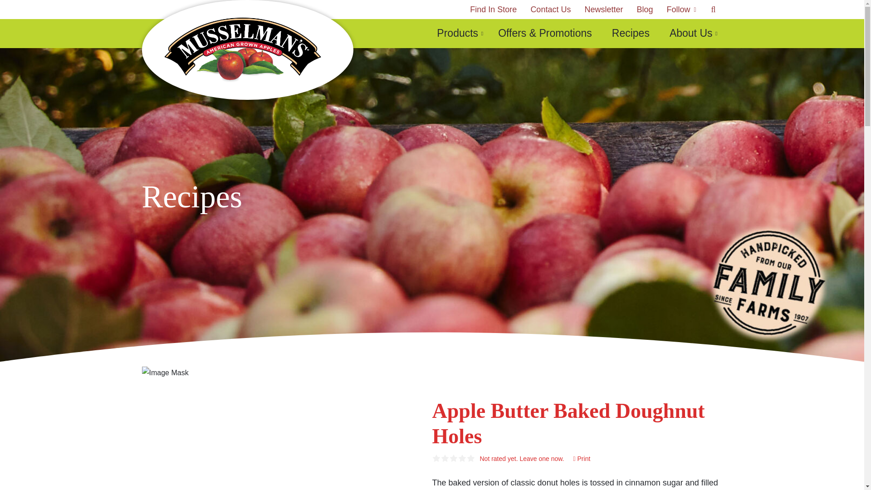  What do you see at coordinates (603, 10) in the screenshot?
I see `Newsletter` at bounding box center [603, 10].